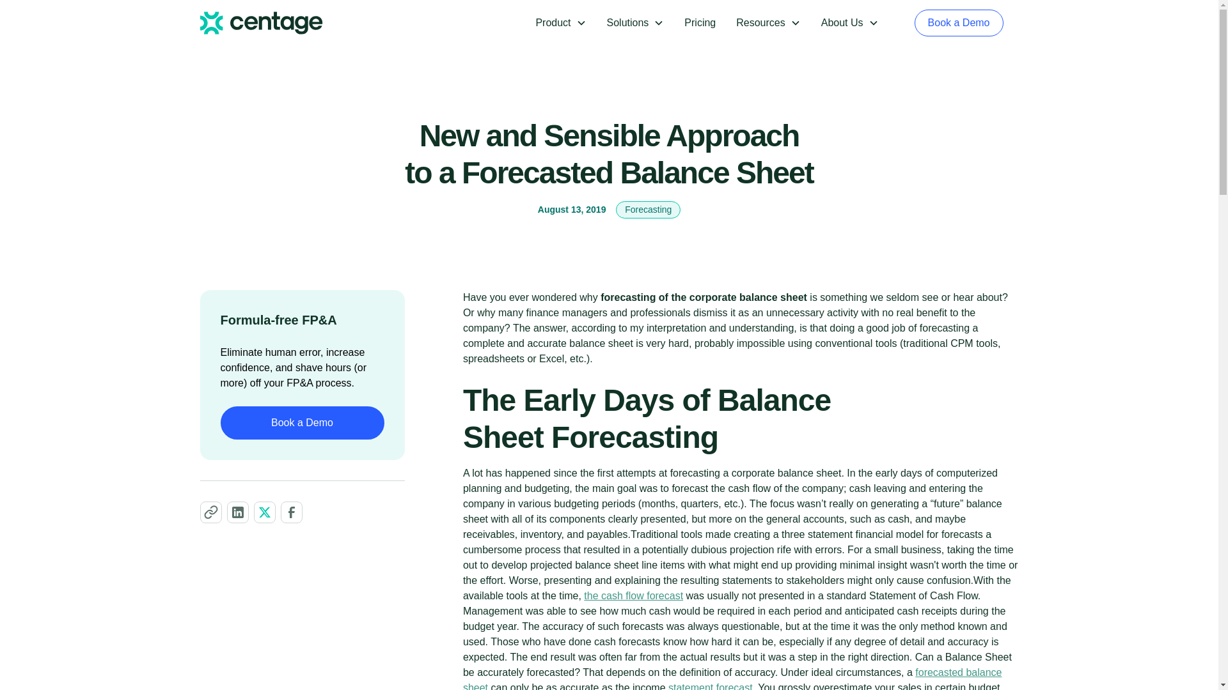 This screenshot has height=690, width=1228. I want to click on Pricing, so click(700, 23).